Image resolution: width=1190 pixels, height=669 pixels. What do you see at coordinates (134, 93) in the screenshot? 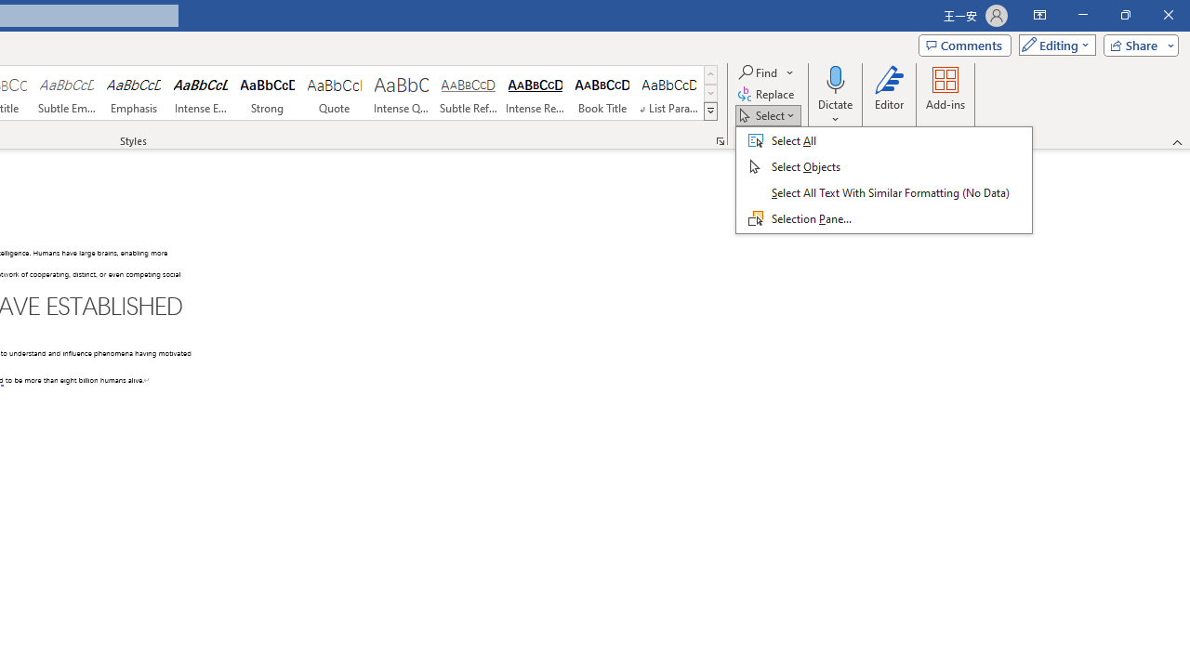
I see `Emphasis` at bounding box center [134, 93].